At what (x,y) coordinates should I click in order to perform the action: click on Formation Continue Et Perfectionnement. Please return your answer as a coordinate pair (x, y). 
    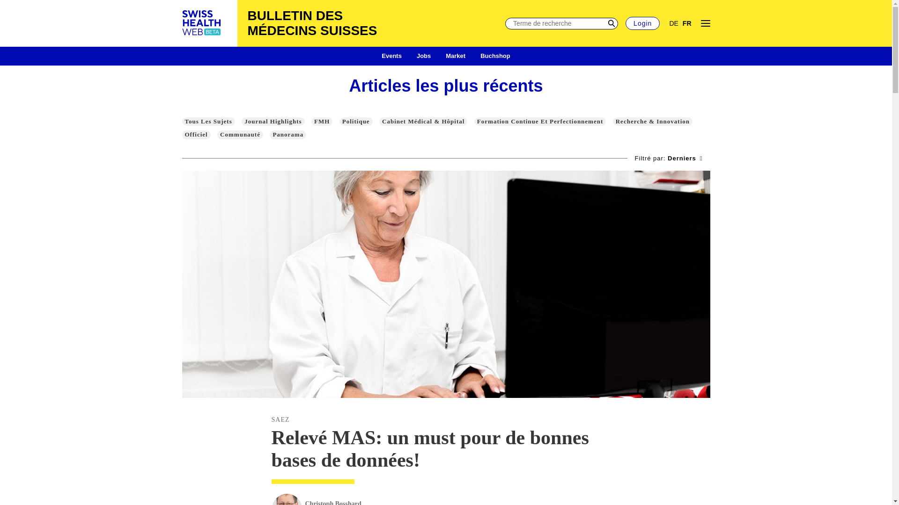
    Looking at the image, I should click on (540, 122).